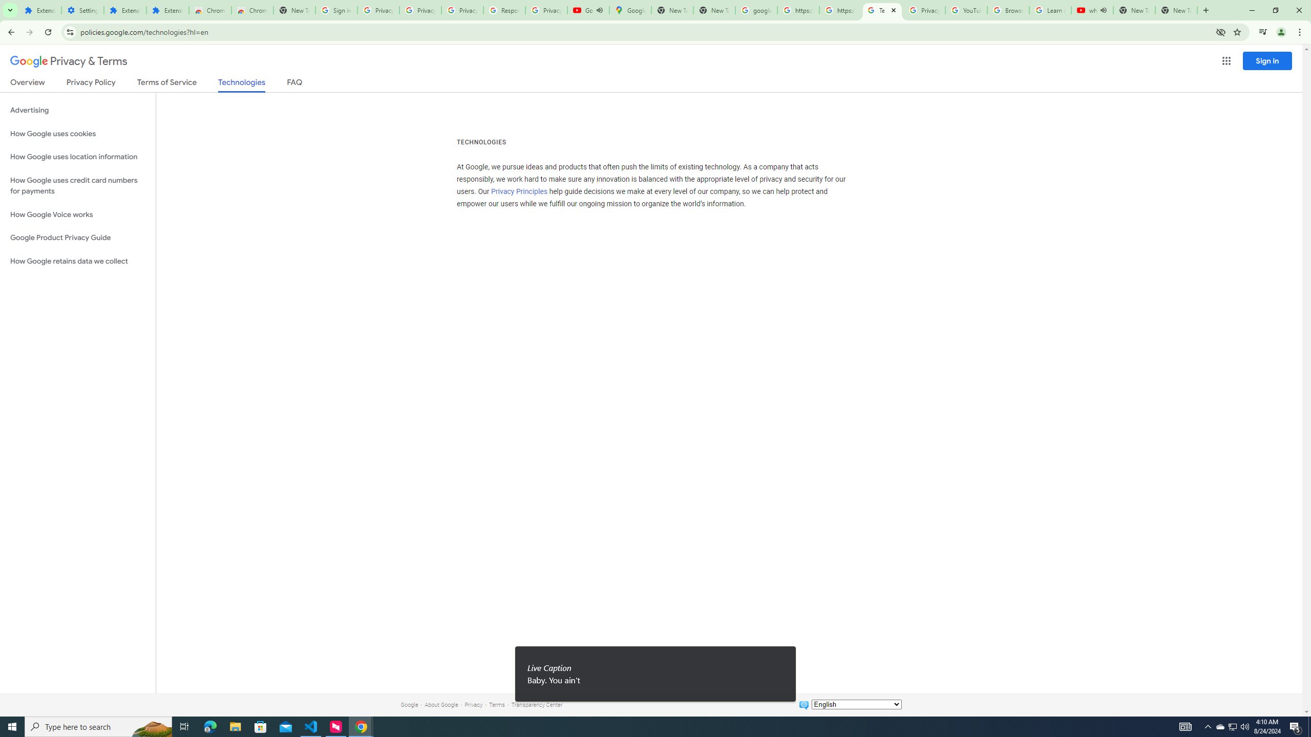  I want to click on New Tab, so click(294, 10).